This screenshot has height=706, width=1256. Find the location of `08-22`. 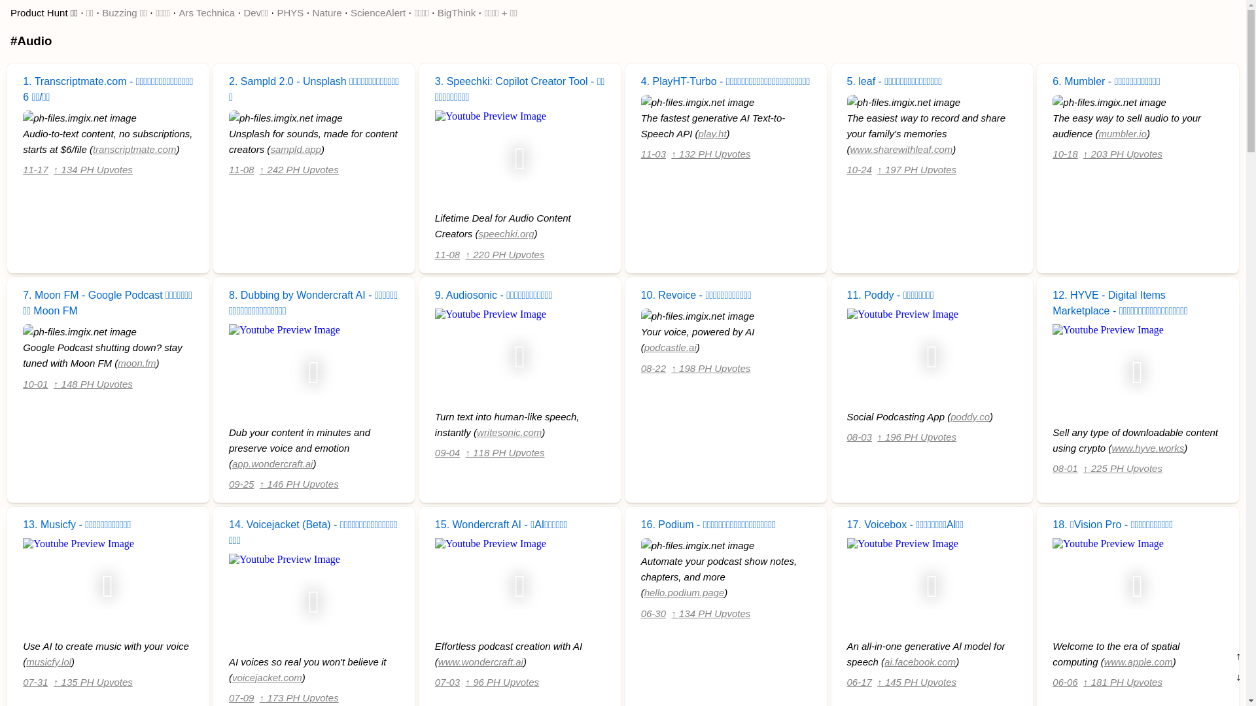

08-22 is located at coordinates (653, 367).